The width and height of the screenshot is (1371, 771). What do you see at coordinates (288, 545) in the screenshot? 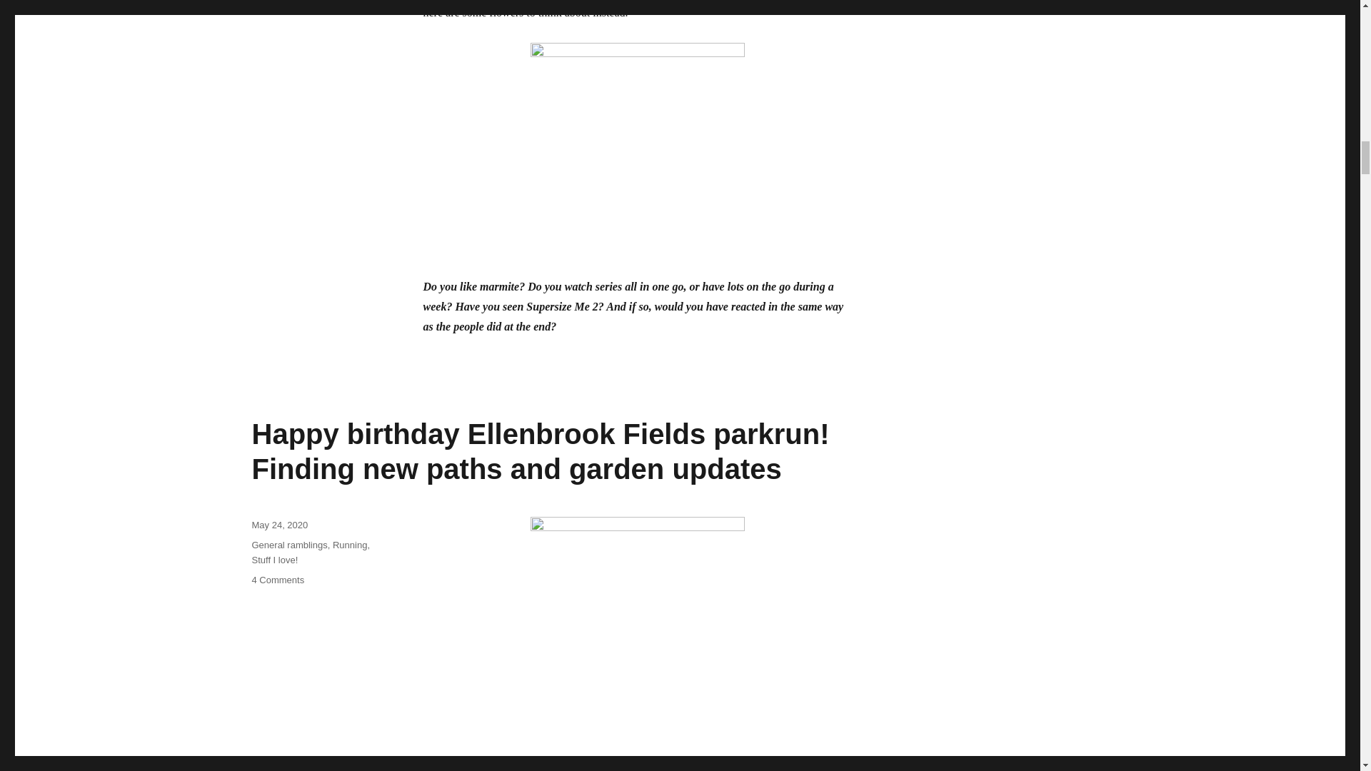
I see `General ramblings` at bounding box center [288, 545].